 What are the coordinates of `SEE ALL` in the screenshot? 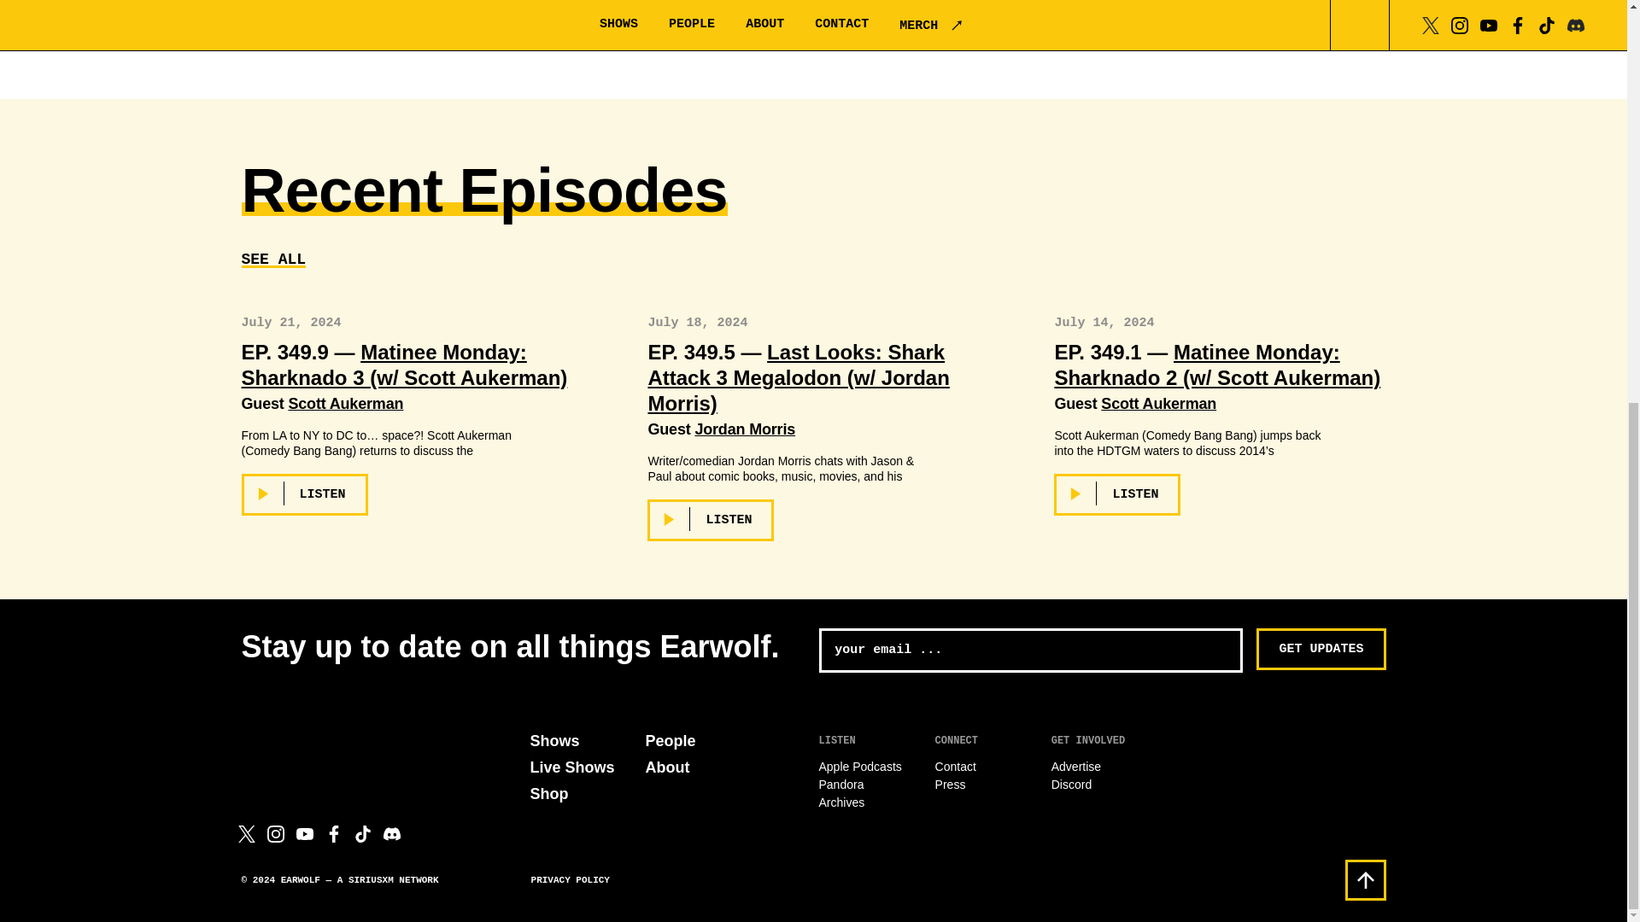 It's located at (273, 260).